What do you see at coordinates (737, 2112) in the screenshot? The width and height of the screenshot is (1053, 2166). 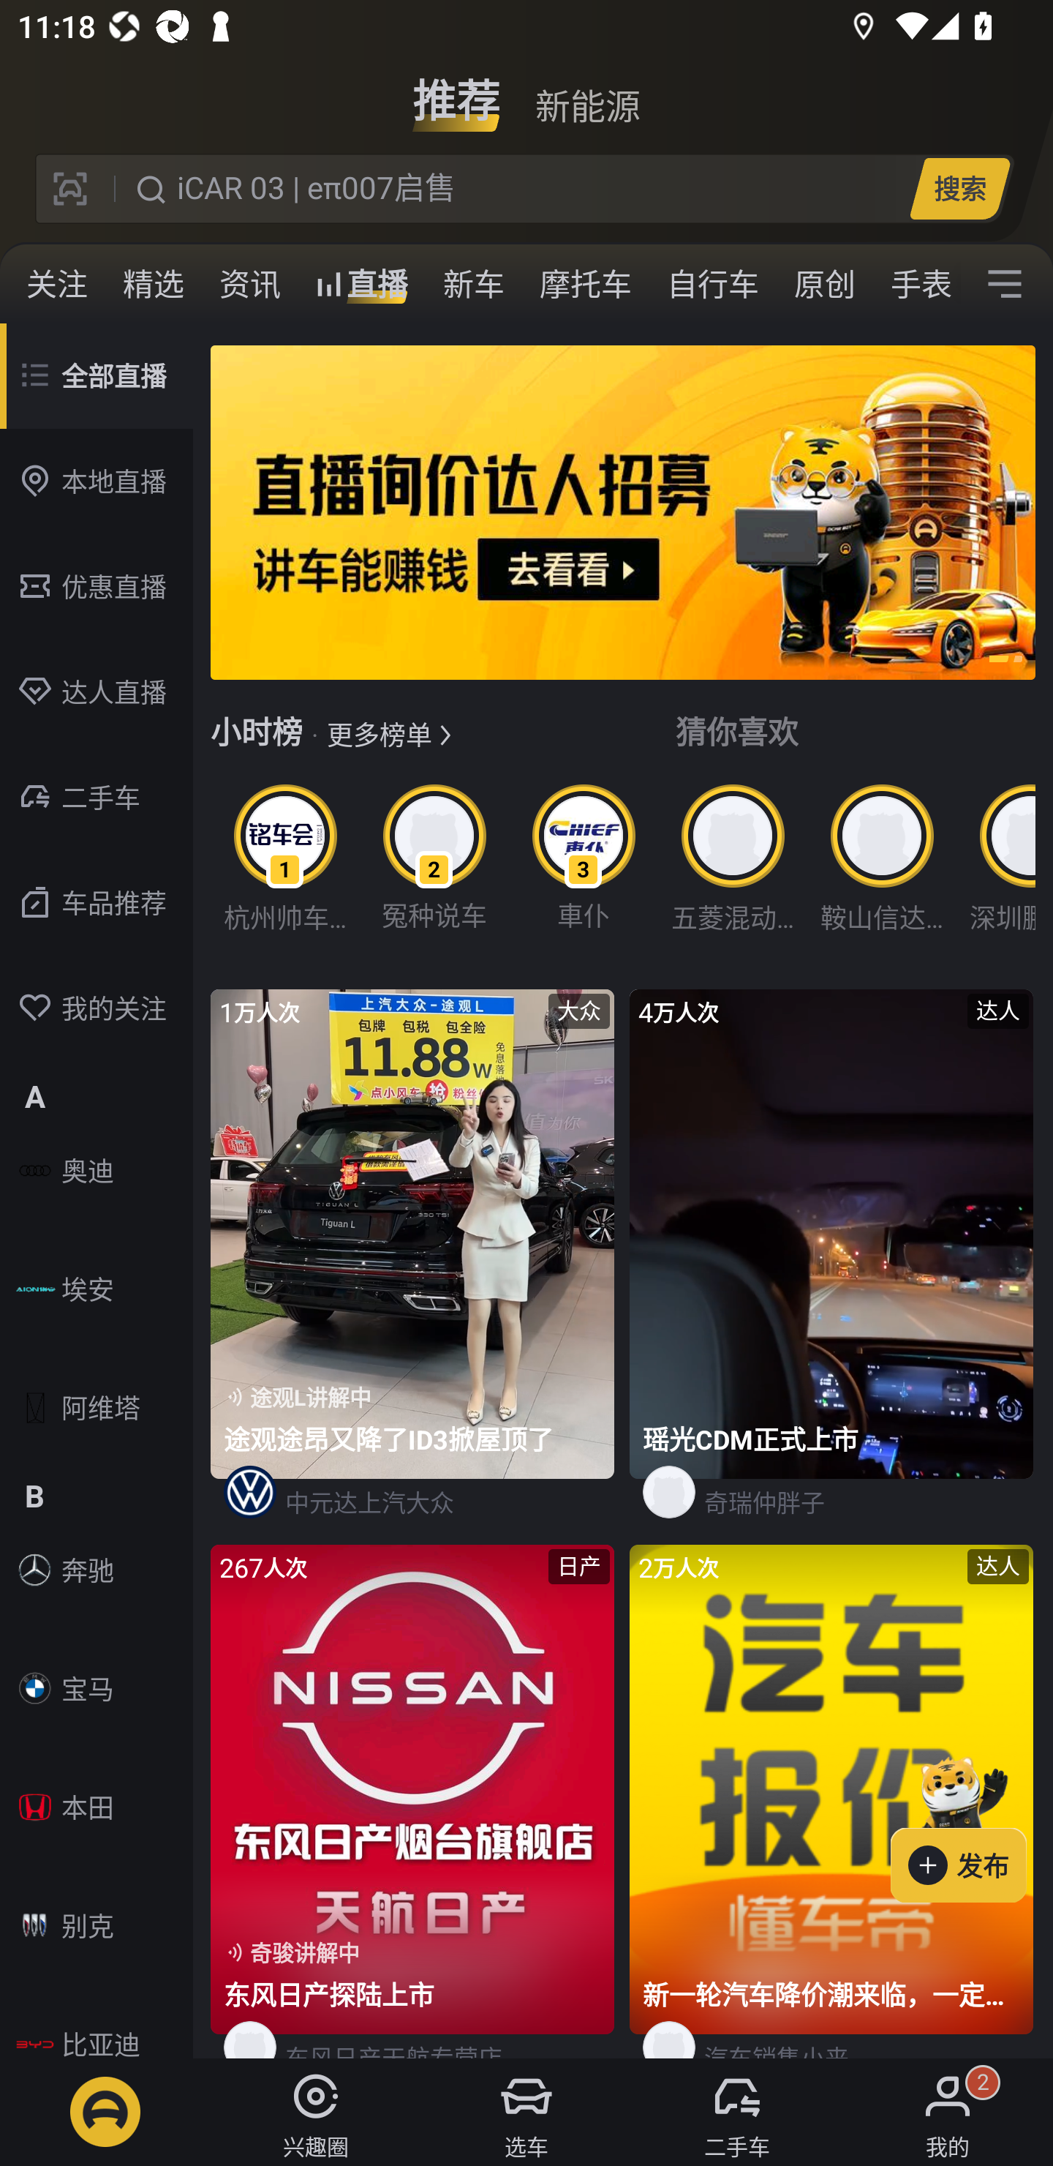 I see ` 二手车` at bounding box center [737, 2112].